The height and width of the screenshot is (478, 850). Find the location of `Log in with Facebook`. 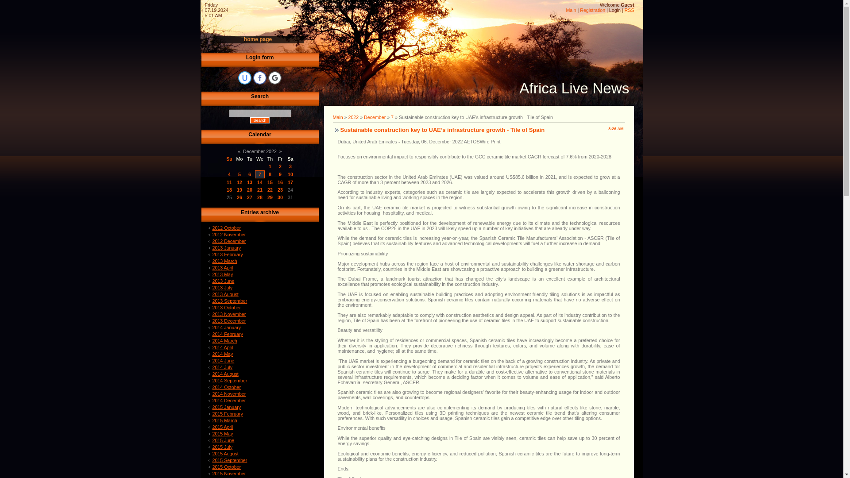

Log in with Facebook is located at coordinates (260, 78).